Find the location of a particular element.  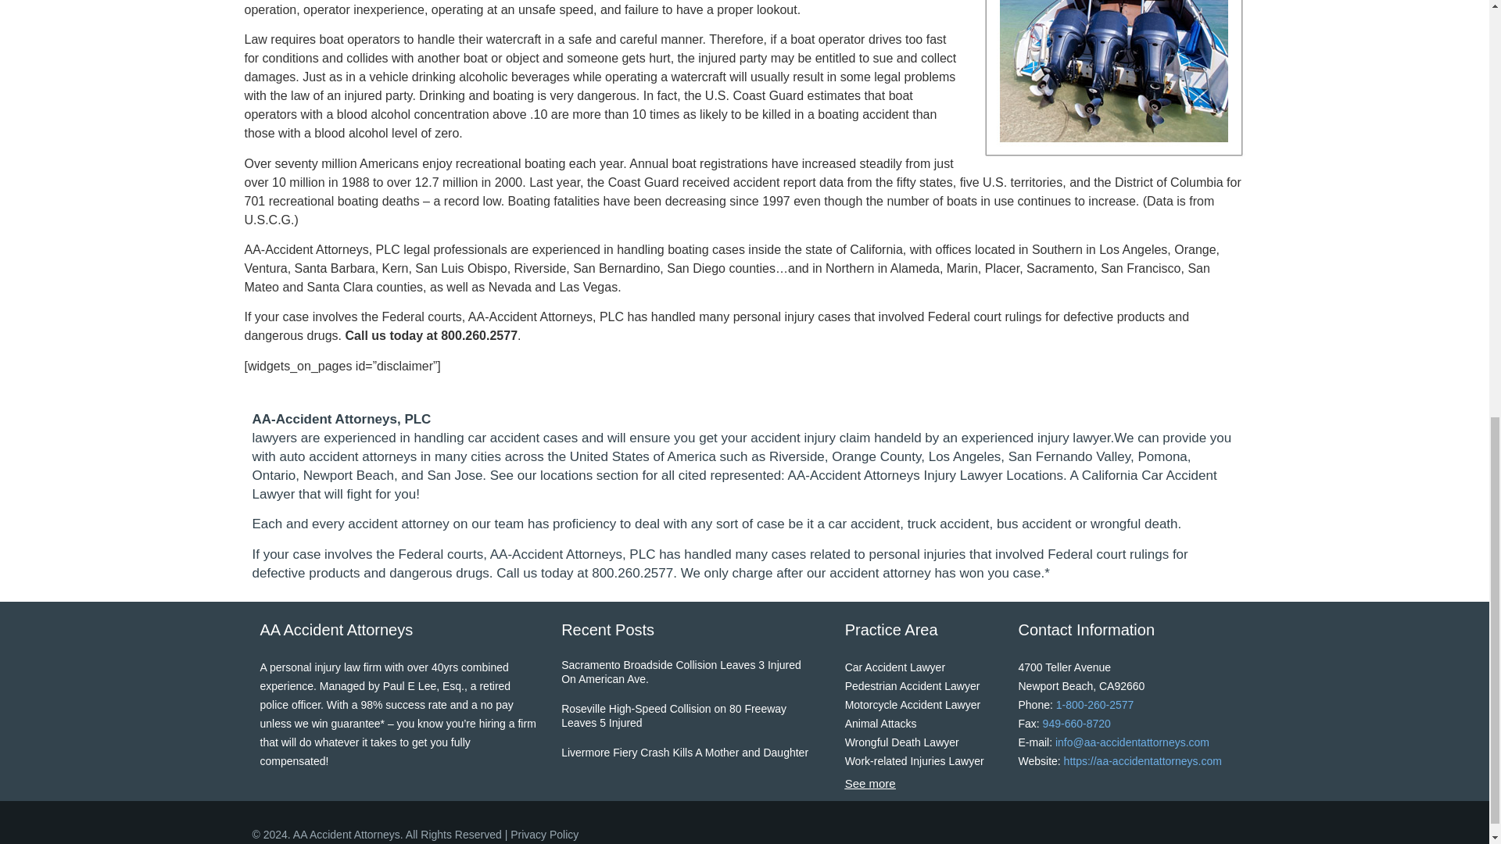

949-660-8720 is located at coordinates (1076, 724).